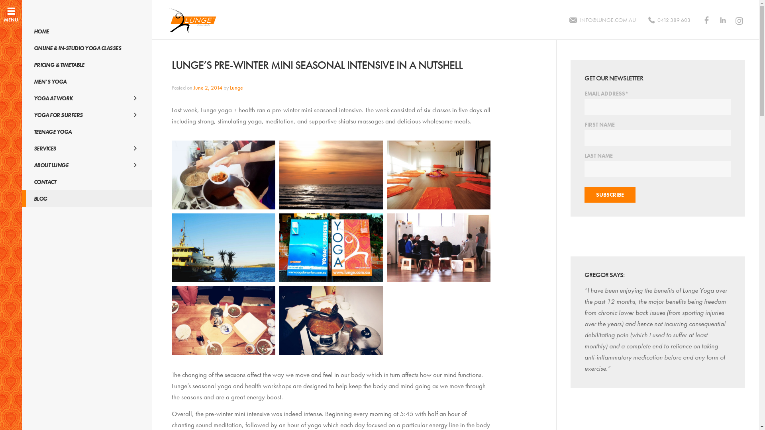 Image resolution: width=765 pixels, height=430 pixels. Describe the element at coordinates (224, 175) in the screenshot. I see `2014-Pre-Winter-Mini-Intensive-Day1-Breaky` at that location.